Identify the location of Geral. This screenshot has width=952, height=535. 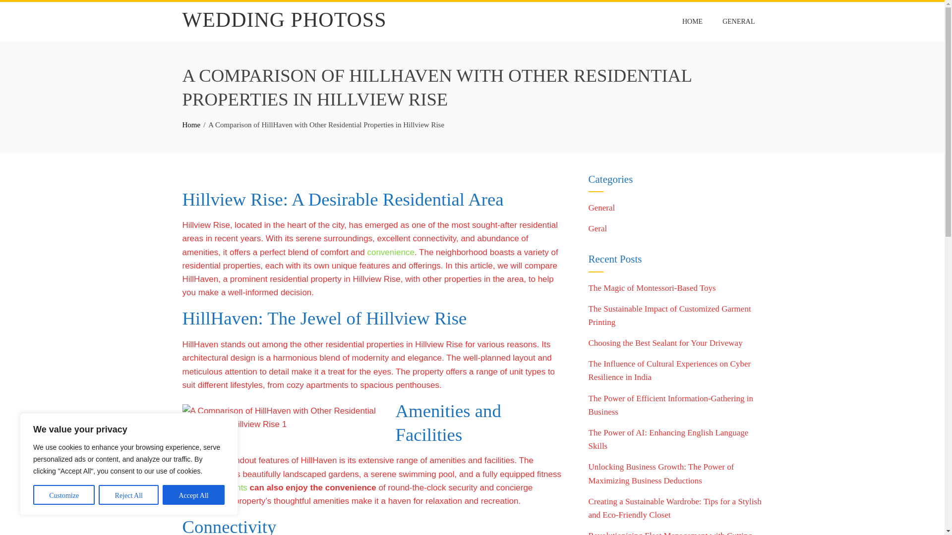
(597, 228).